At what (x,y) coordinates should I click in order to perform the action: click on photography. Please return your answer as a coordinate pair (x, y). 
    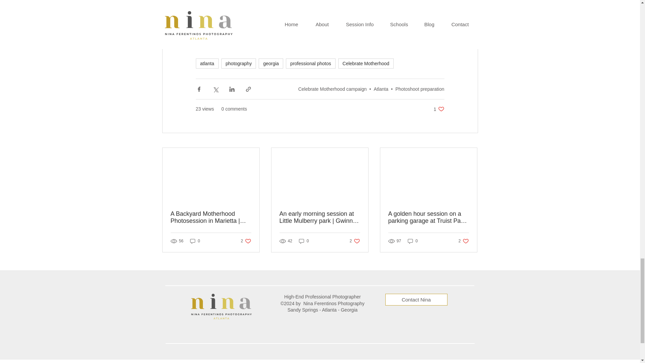
    Looking at the image, I should click on (310, 63).